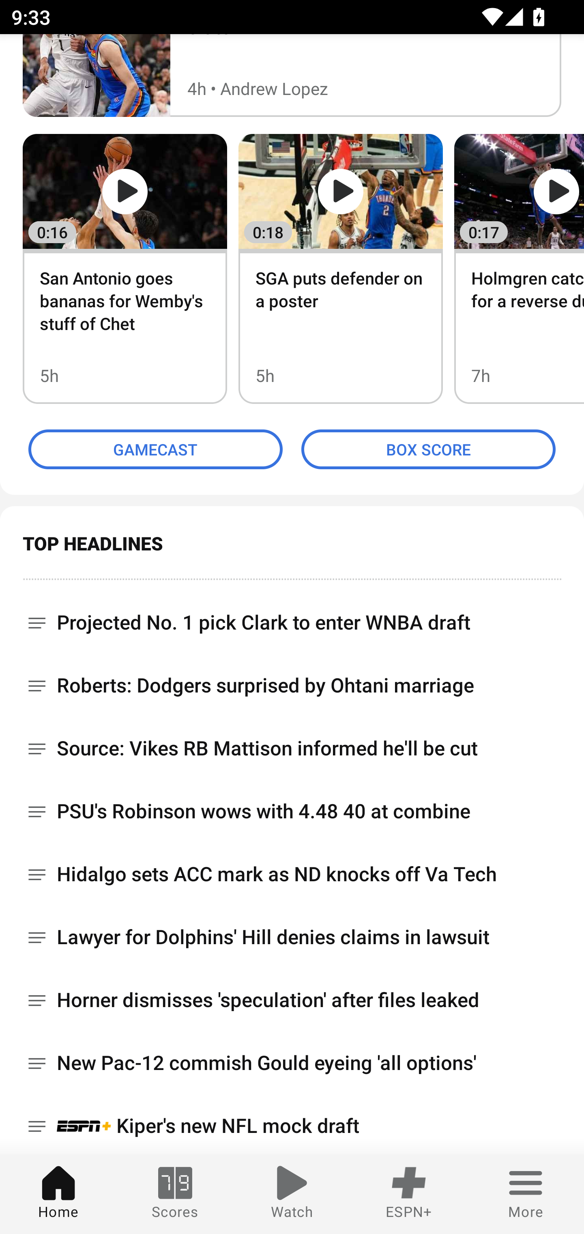 This screenshot has width=584, height=1234. What do you see at coordinates (155, 449) in the screenshot?
I see `GAMECAST` at bounding box center [155, 449].